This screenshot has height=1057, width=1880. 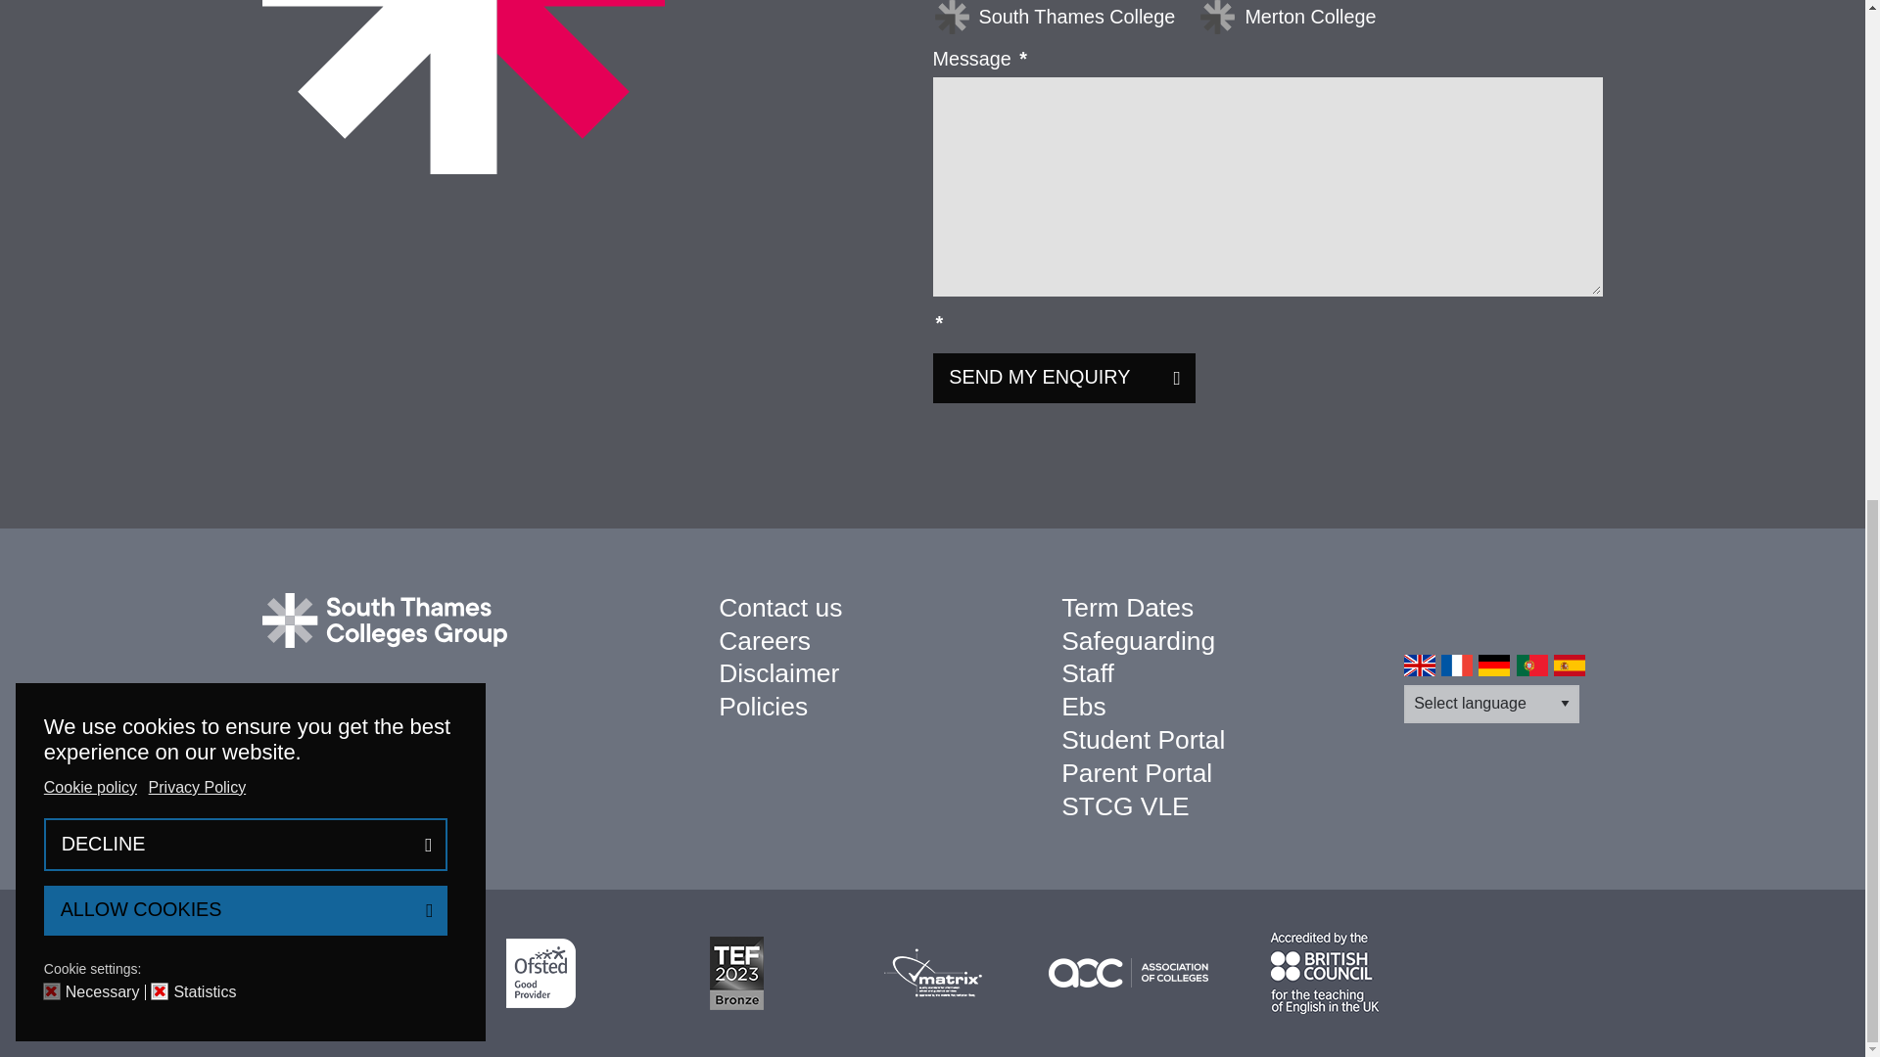 What do you see at coordinates (106, 47) in the screenshot?
I see `Necessary` at bounding box center [106, 47].